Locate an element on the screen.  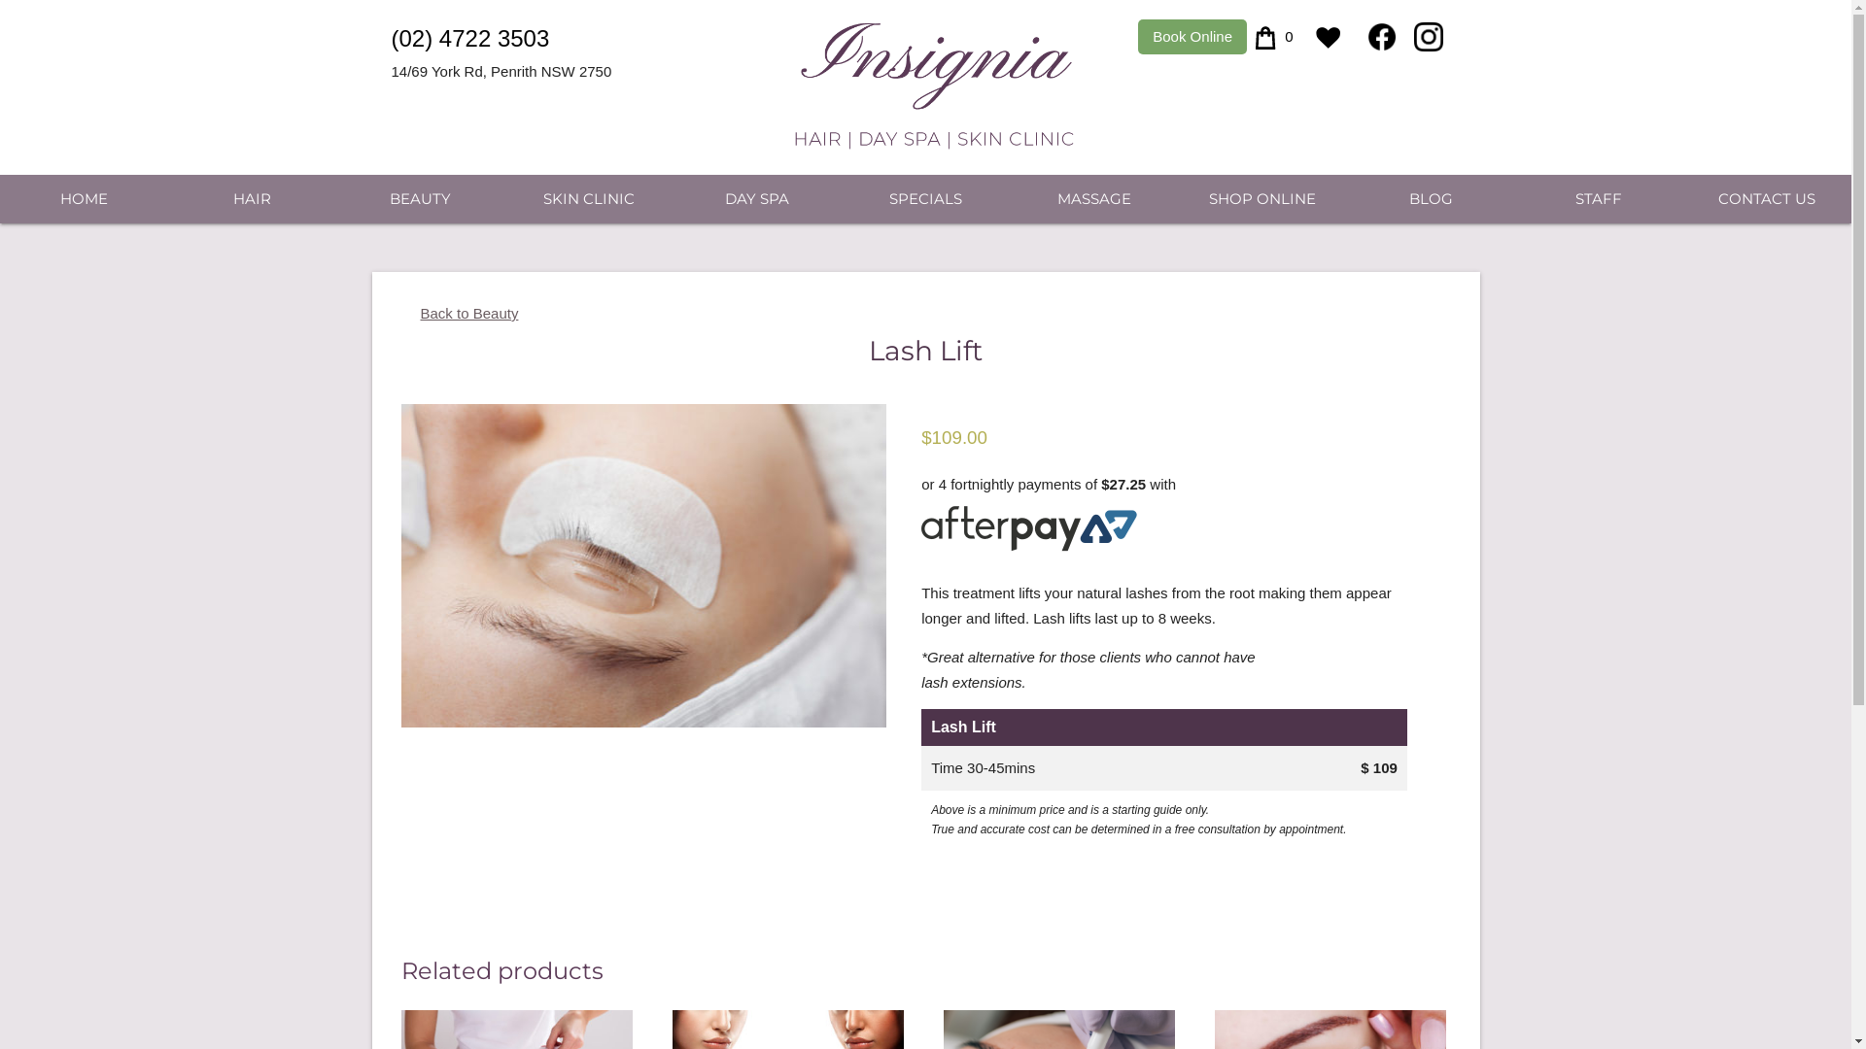
BEAUTY is located at coordinates (420, 199).